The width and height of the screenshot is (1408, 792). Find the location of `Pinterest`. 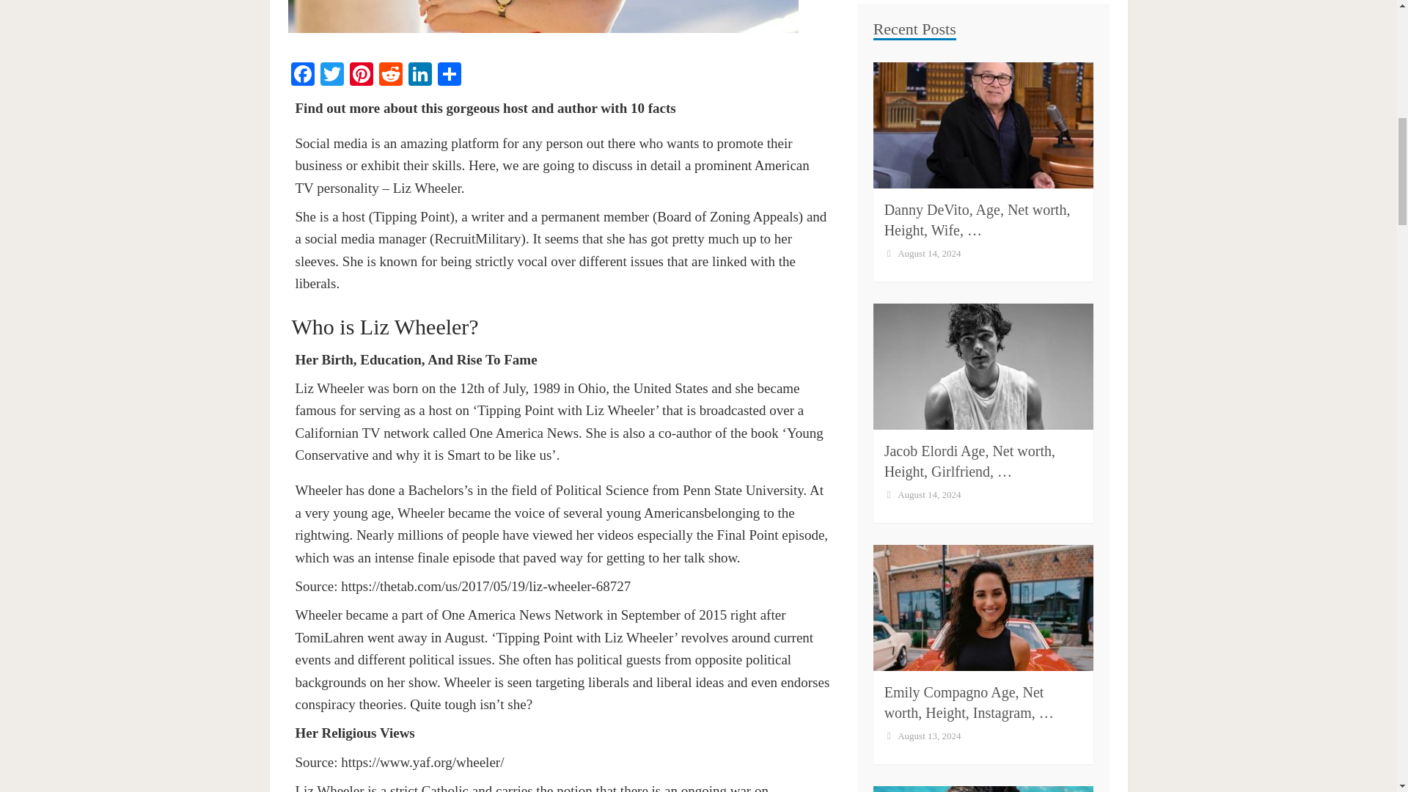

Pinterest is located at coordinates (361, 73).